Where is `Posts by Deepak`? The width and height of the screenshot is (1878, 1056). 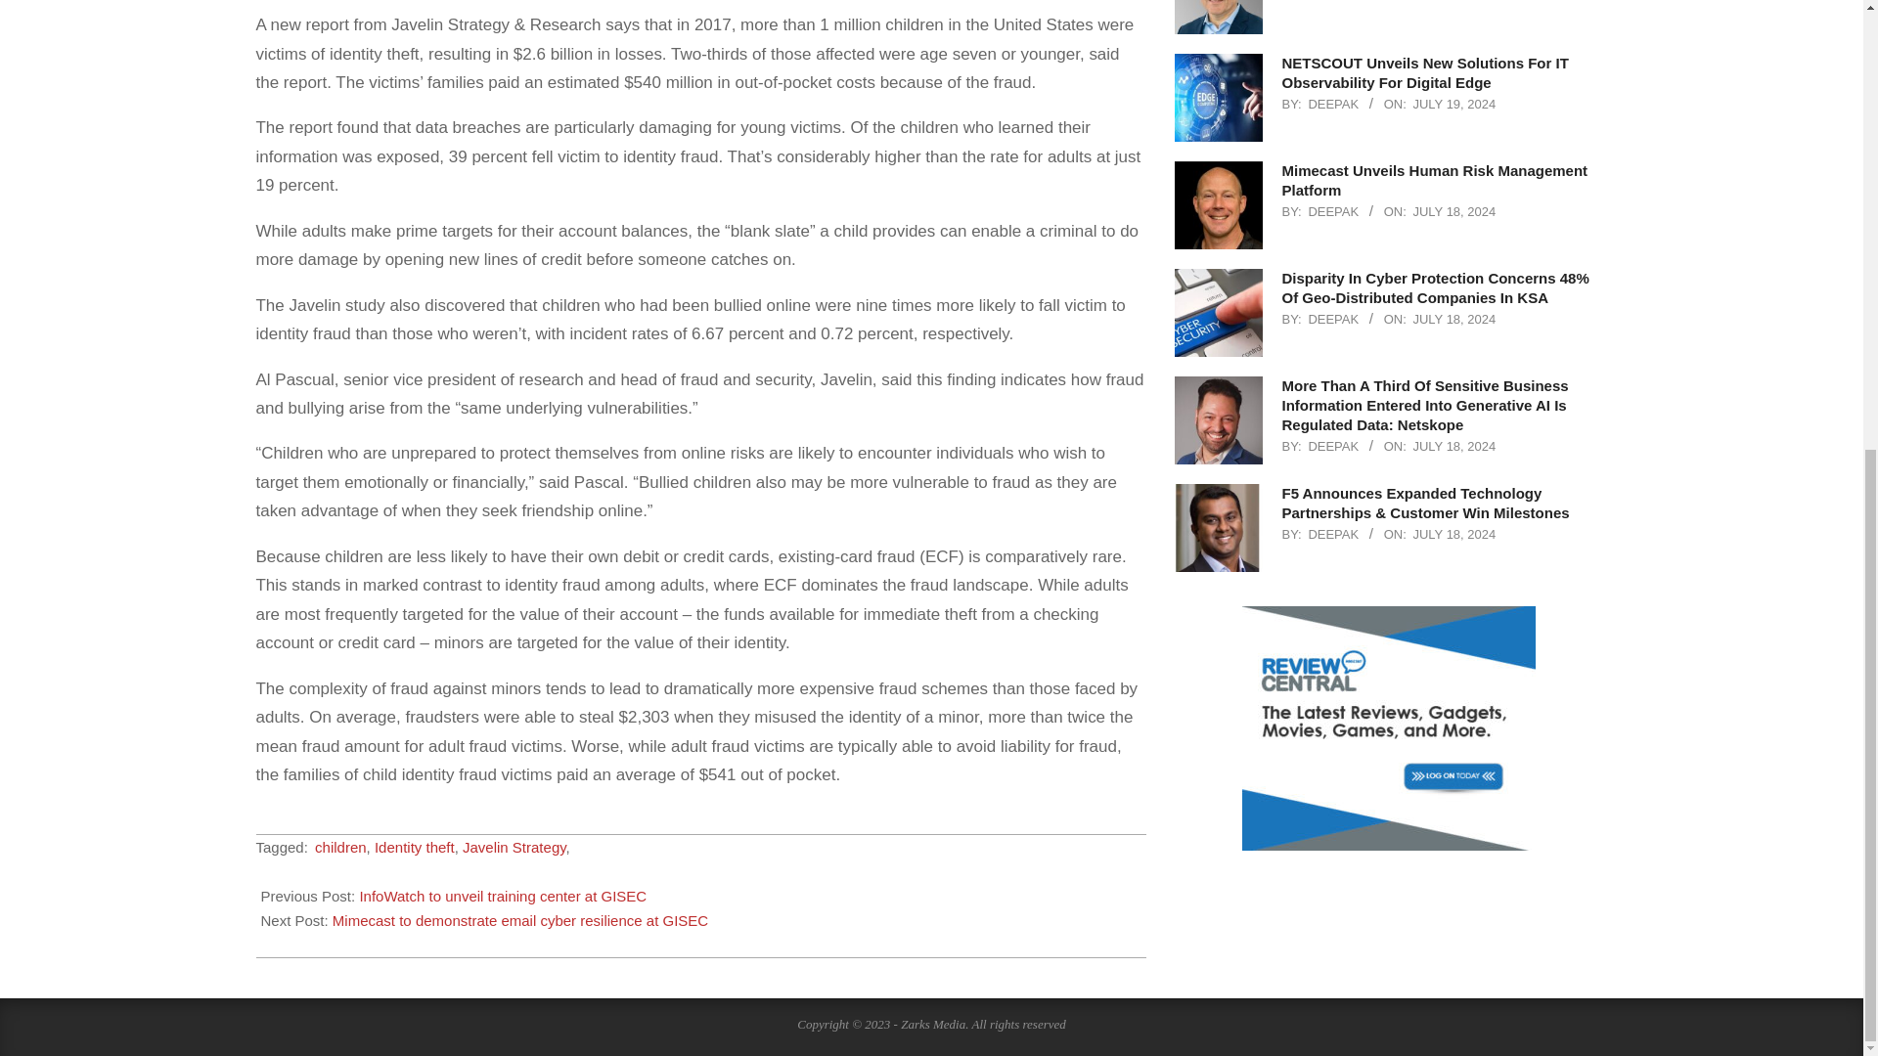 Posts by Deepak is located at coordinates (1332, 211).